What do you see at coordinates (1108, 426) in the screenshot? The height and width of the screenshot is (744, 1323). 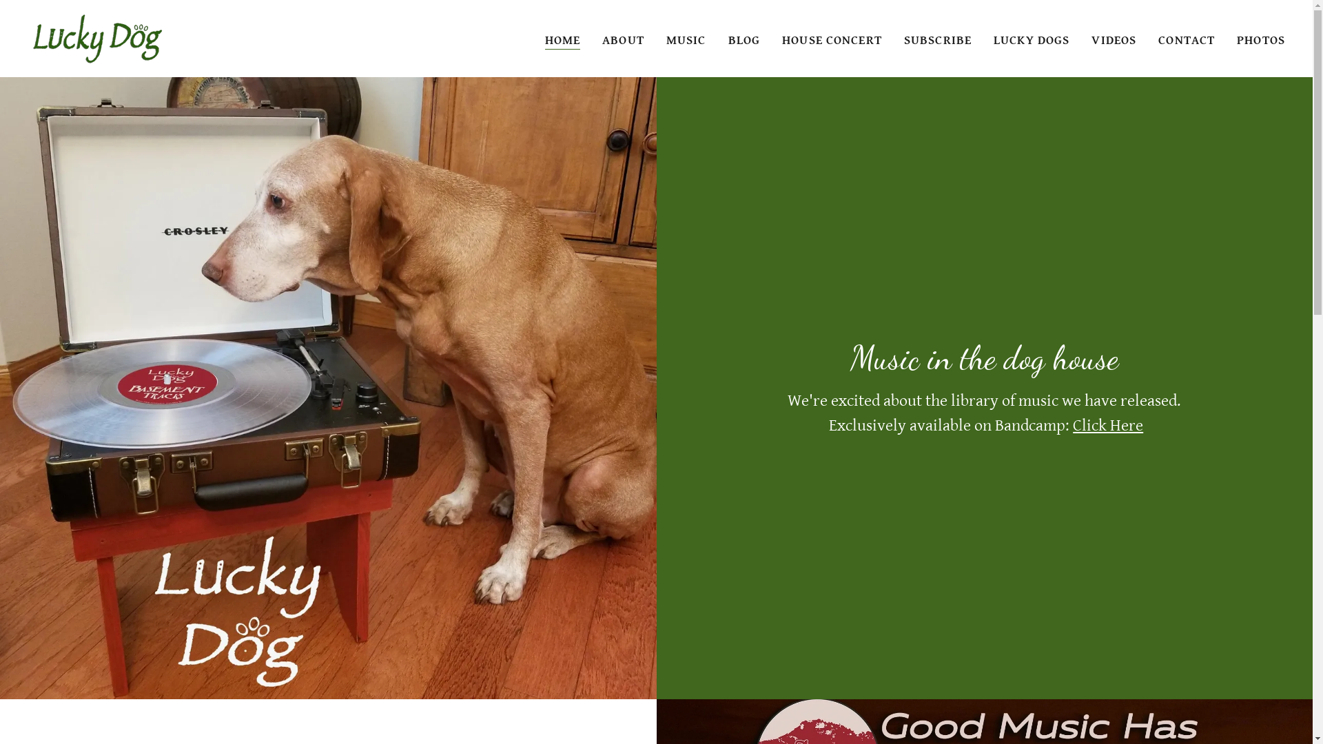 I see `Click Here` at bounding box center [1108, 426].